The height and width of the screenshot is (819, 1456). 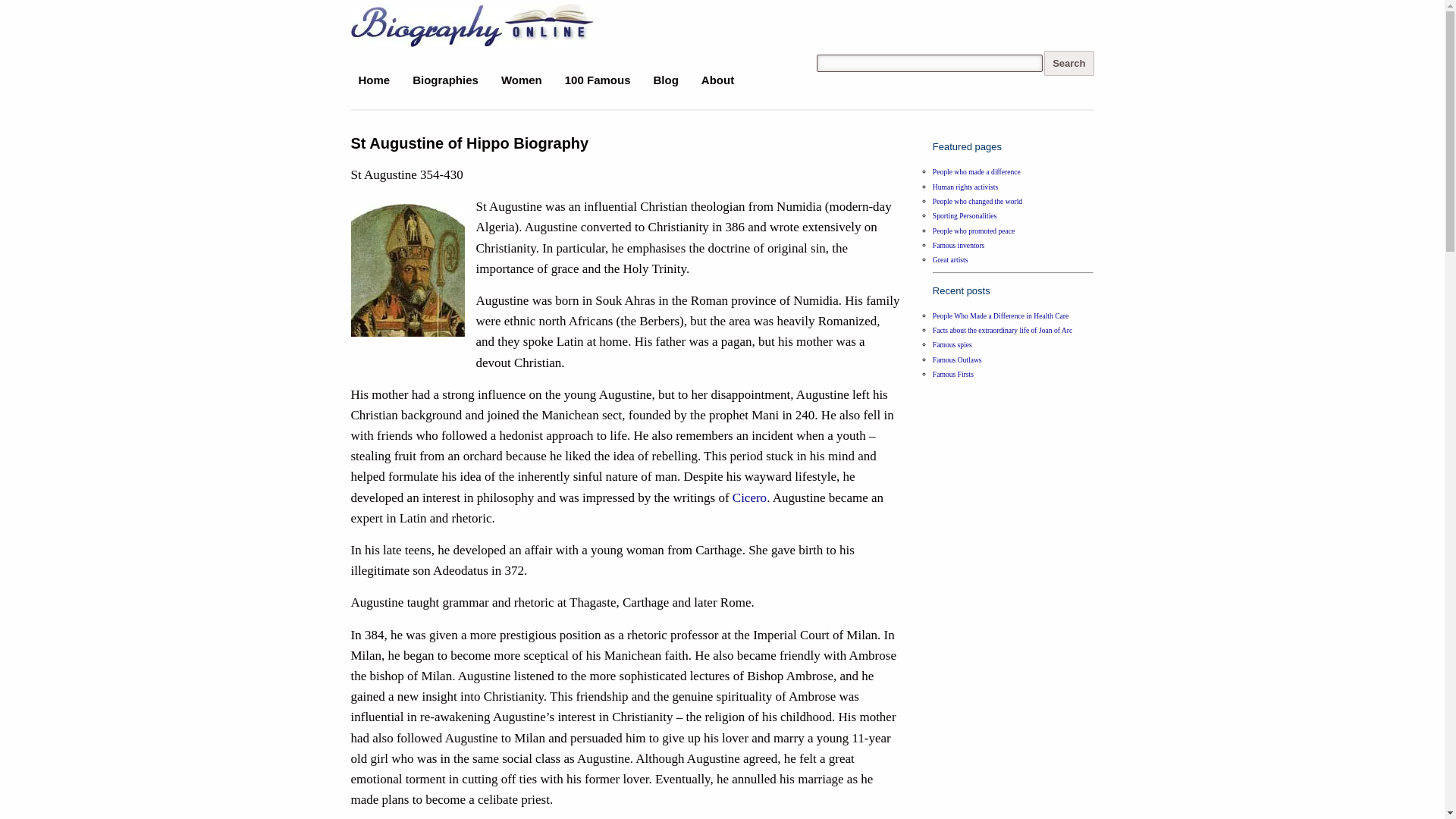 I want to click on People who changed the world, so click(x=977, y=202).